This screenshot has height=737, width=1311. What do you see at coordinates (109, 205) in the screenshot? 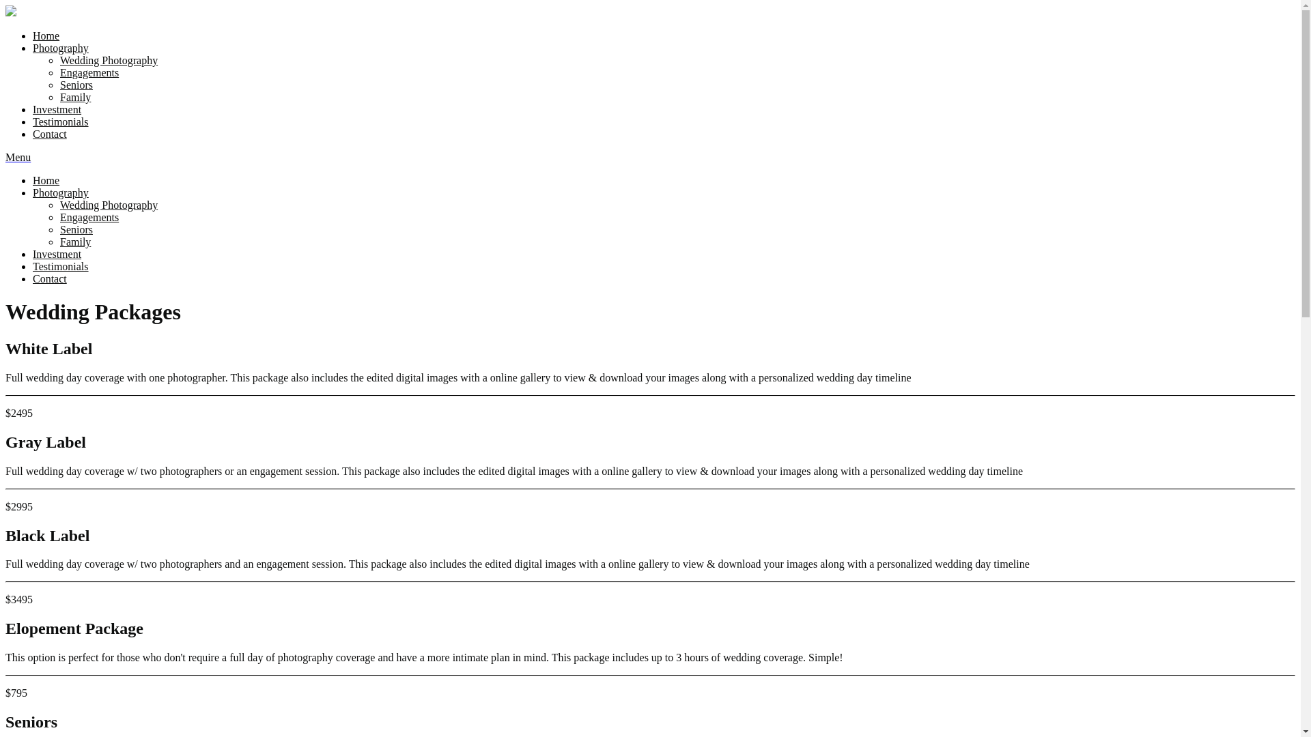
I see `Wedding Photography` at bounding box center [109, 205].